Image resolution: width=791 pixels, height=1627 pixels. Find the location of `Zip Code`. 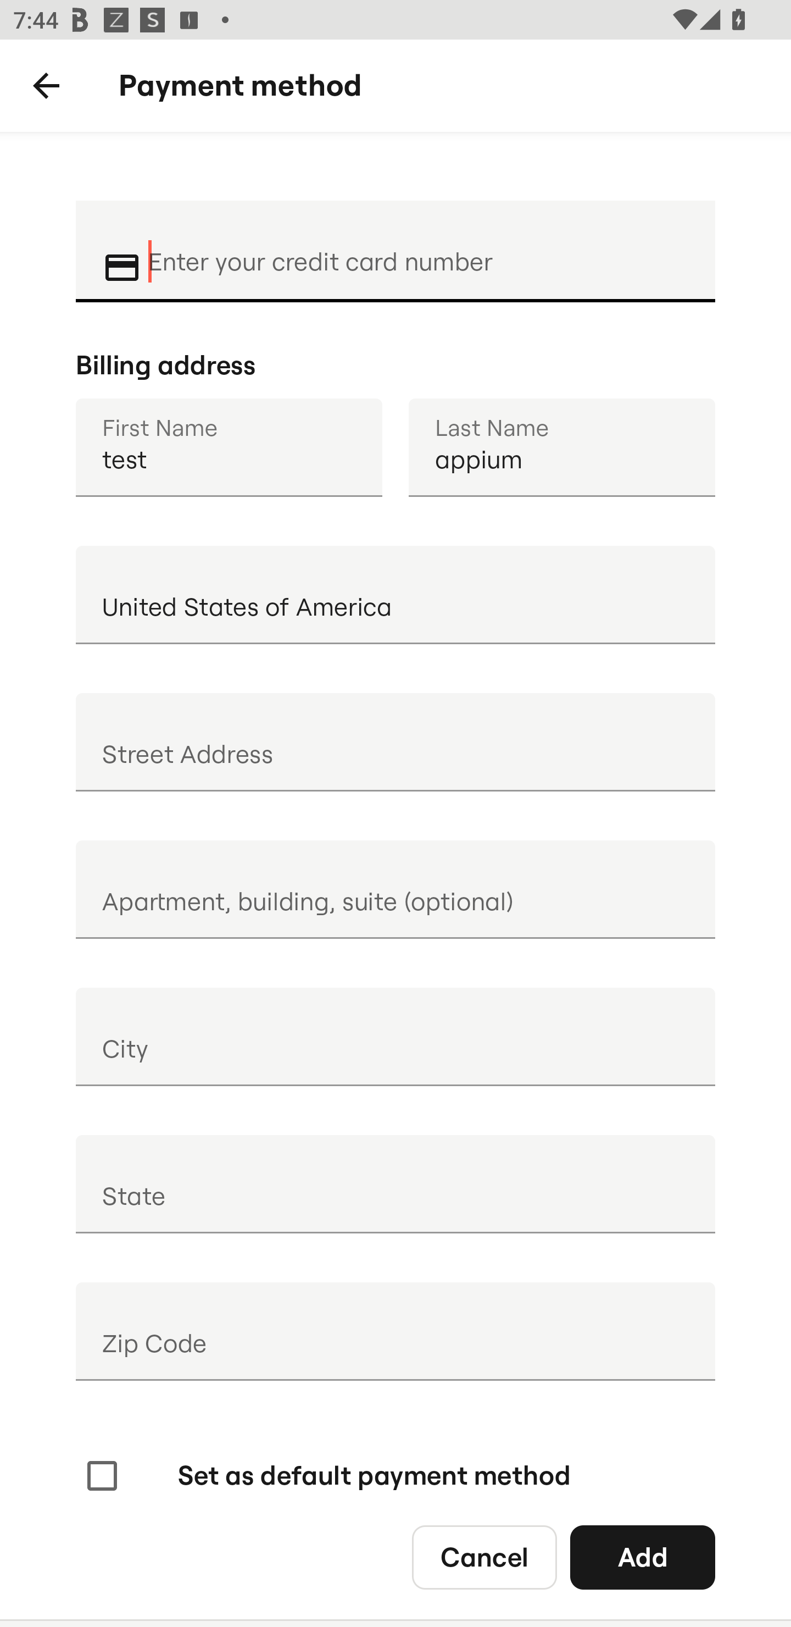

Zip Code is located at coordinates (396, 1331).